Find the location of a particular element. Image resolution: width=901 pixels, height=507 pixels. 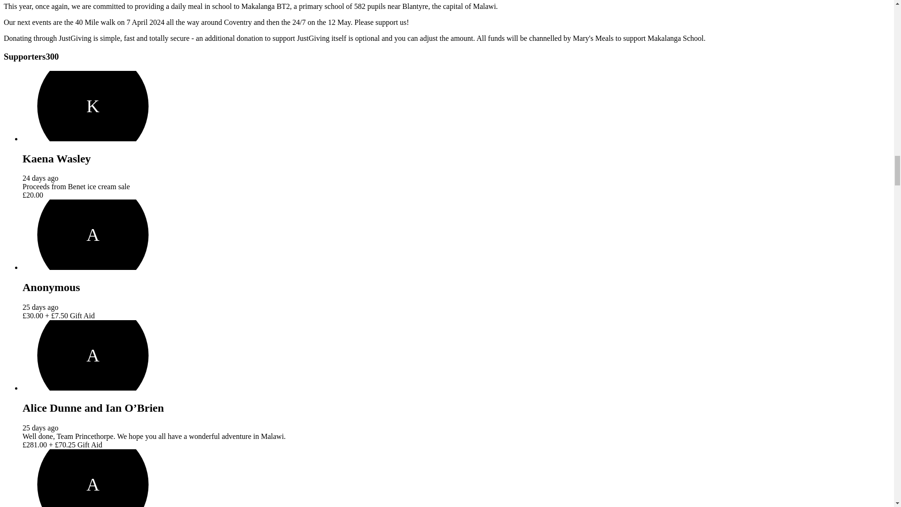

A is located at coordinates (93, 355).